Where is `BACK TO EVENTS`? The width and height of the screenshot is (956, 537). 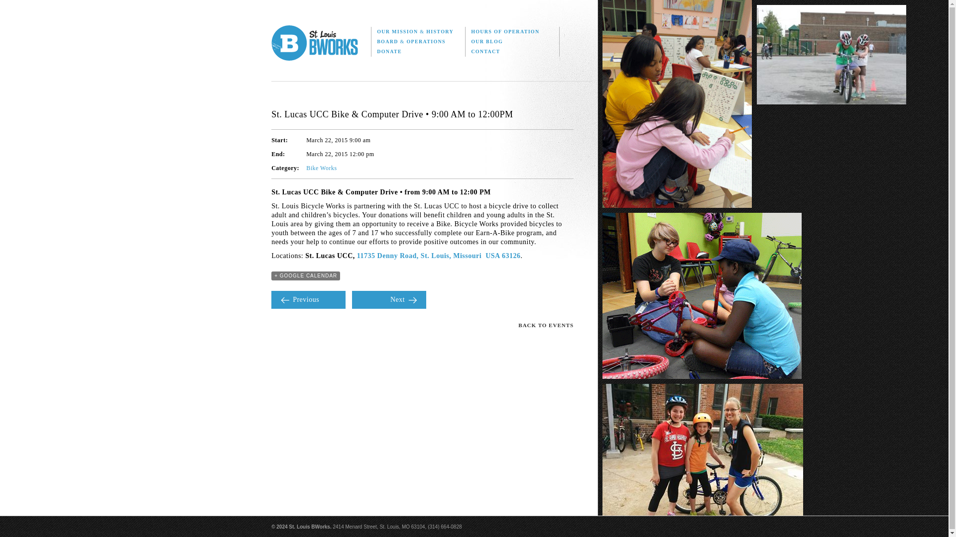 BACK TO EVENTS is located at coordinates (544, 325).